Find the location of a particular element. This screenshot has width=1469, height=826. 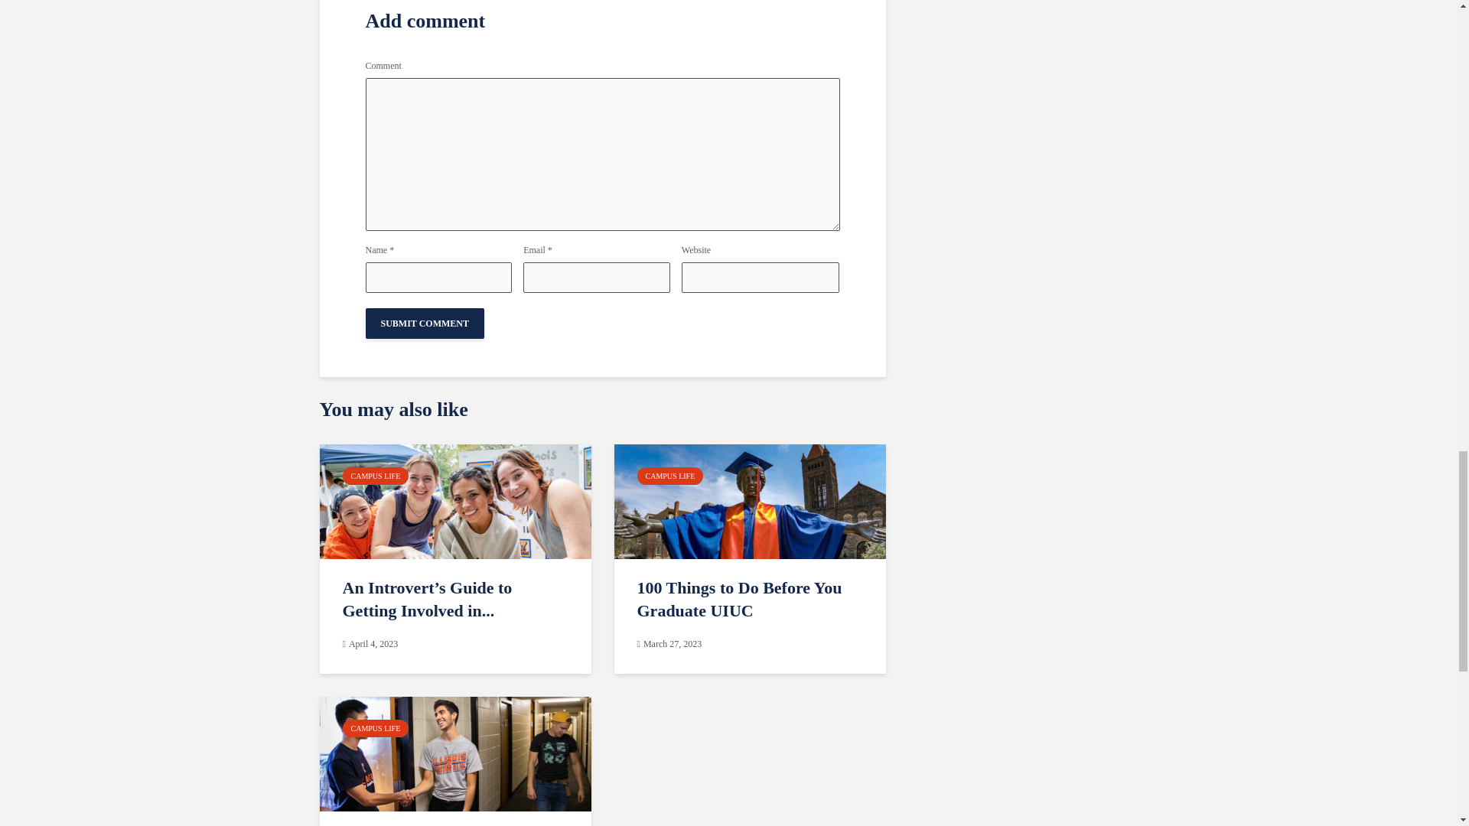

How to Find a College Roommate is located at coordinates (456, 753).